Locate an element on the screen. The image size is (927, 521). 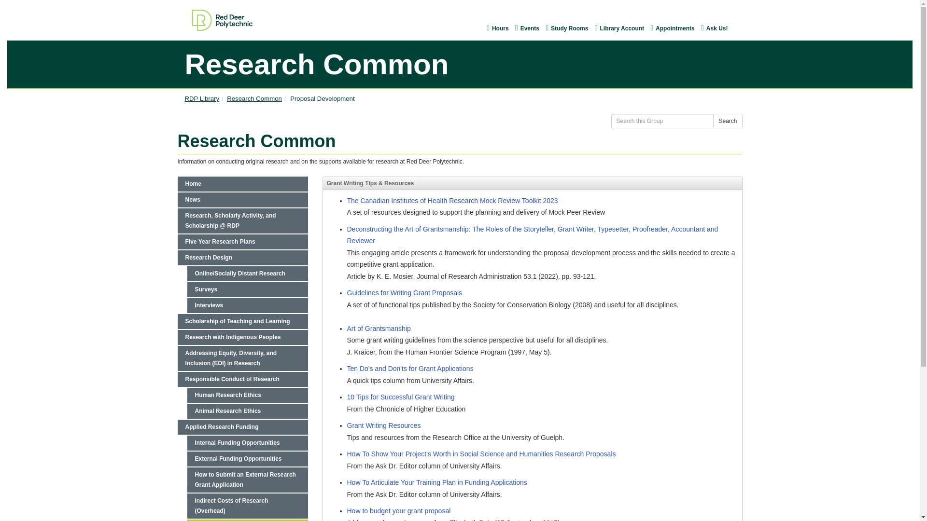
Home is located at coordinates (242, 184).